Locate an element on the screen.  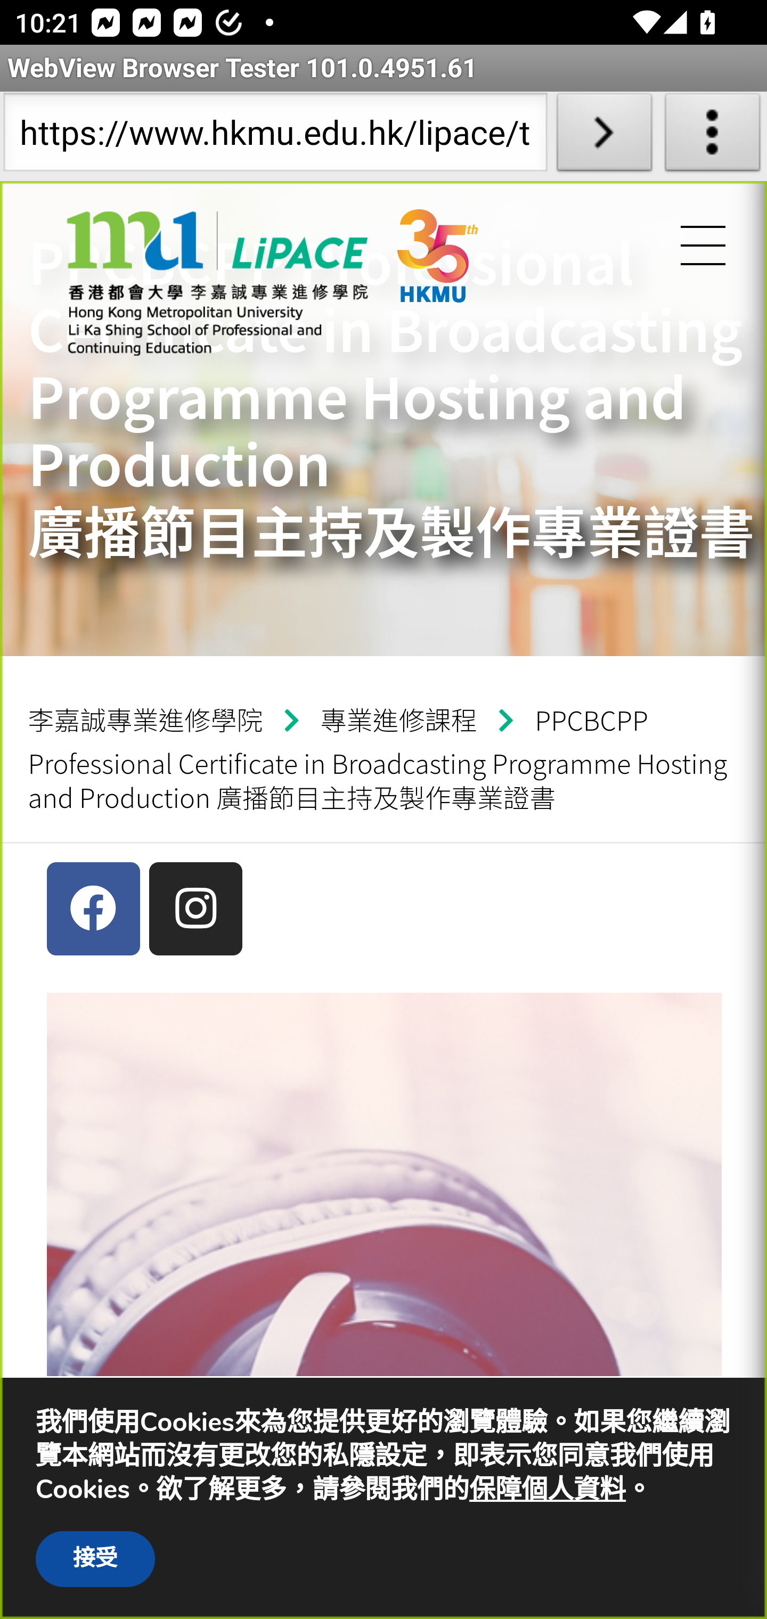
Facebook   is located at coordinates (93, 909).